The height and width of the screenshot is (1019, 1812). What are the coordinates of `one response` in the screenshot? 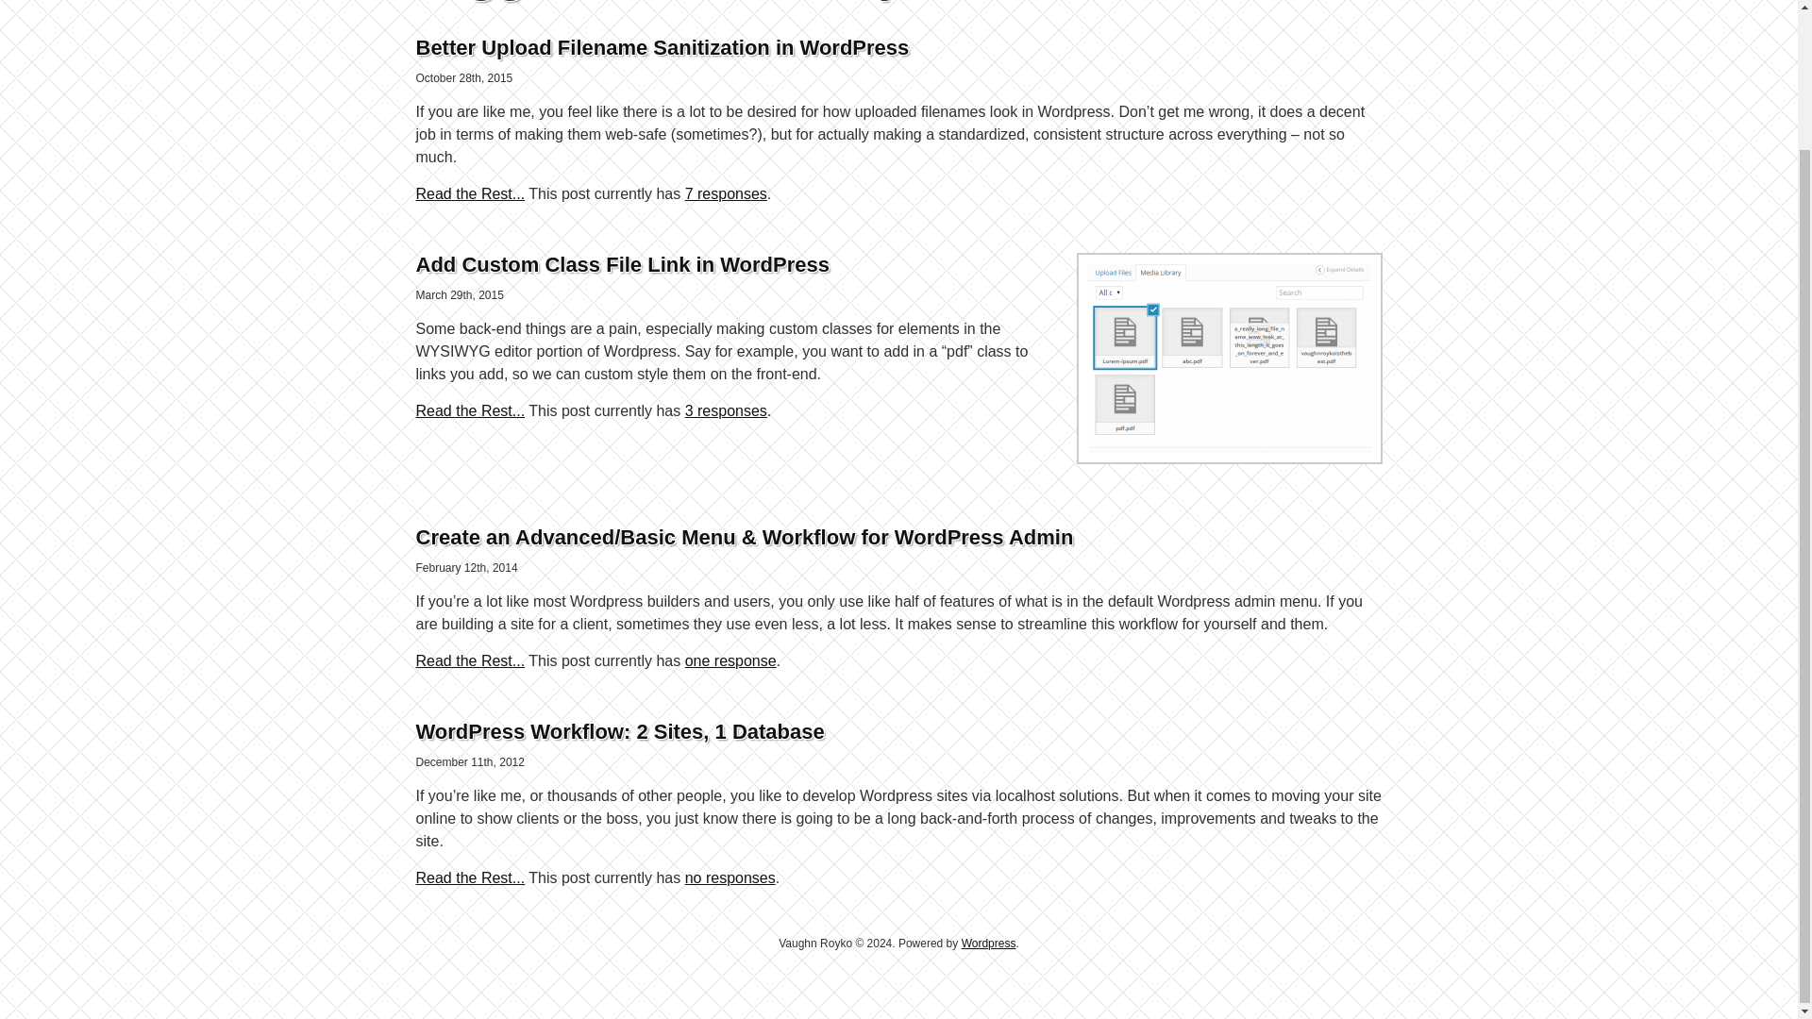 It's located at (730, 660).